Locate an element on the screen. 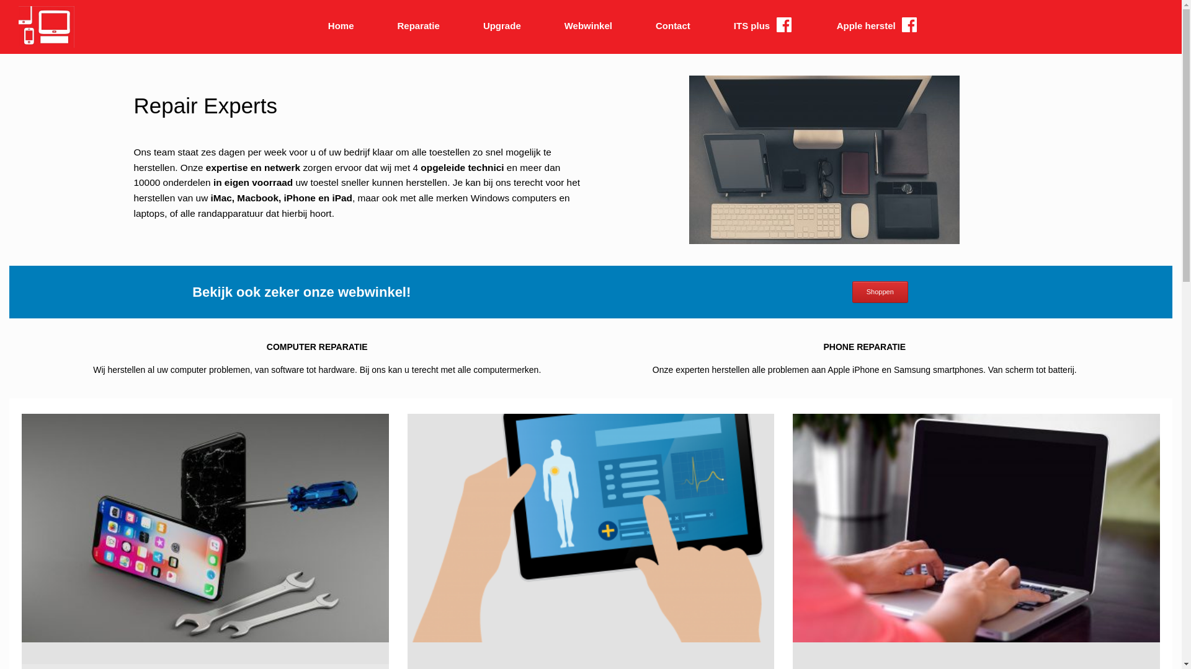 This screenshot has height=669, width=1191. Upgrade is located at coordinates (502, 26).